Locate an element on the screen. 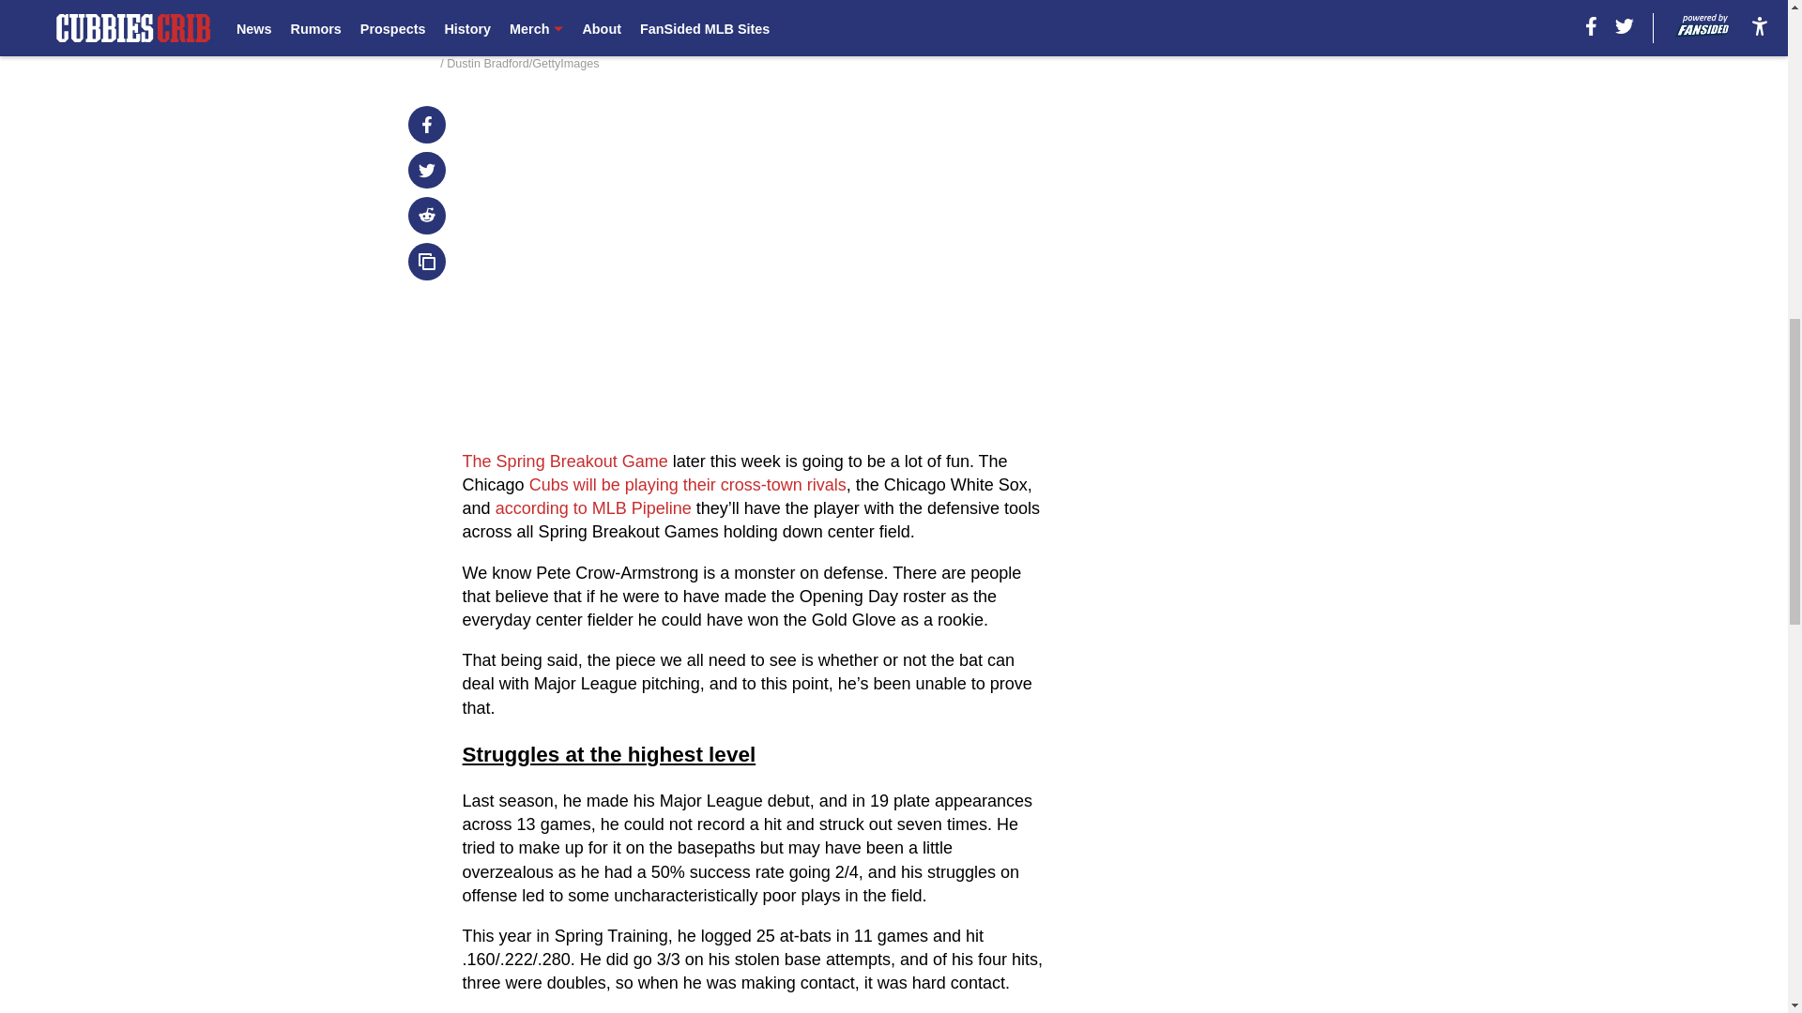 This screenshot has width=1802, height=1013. according to MLB Pipeline is located at coordinates (595, 508).